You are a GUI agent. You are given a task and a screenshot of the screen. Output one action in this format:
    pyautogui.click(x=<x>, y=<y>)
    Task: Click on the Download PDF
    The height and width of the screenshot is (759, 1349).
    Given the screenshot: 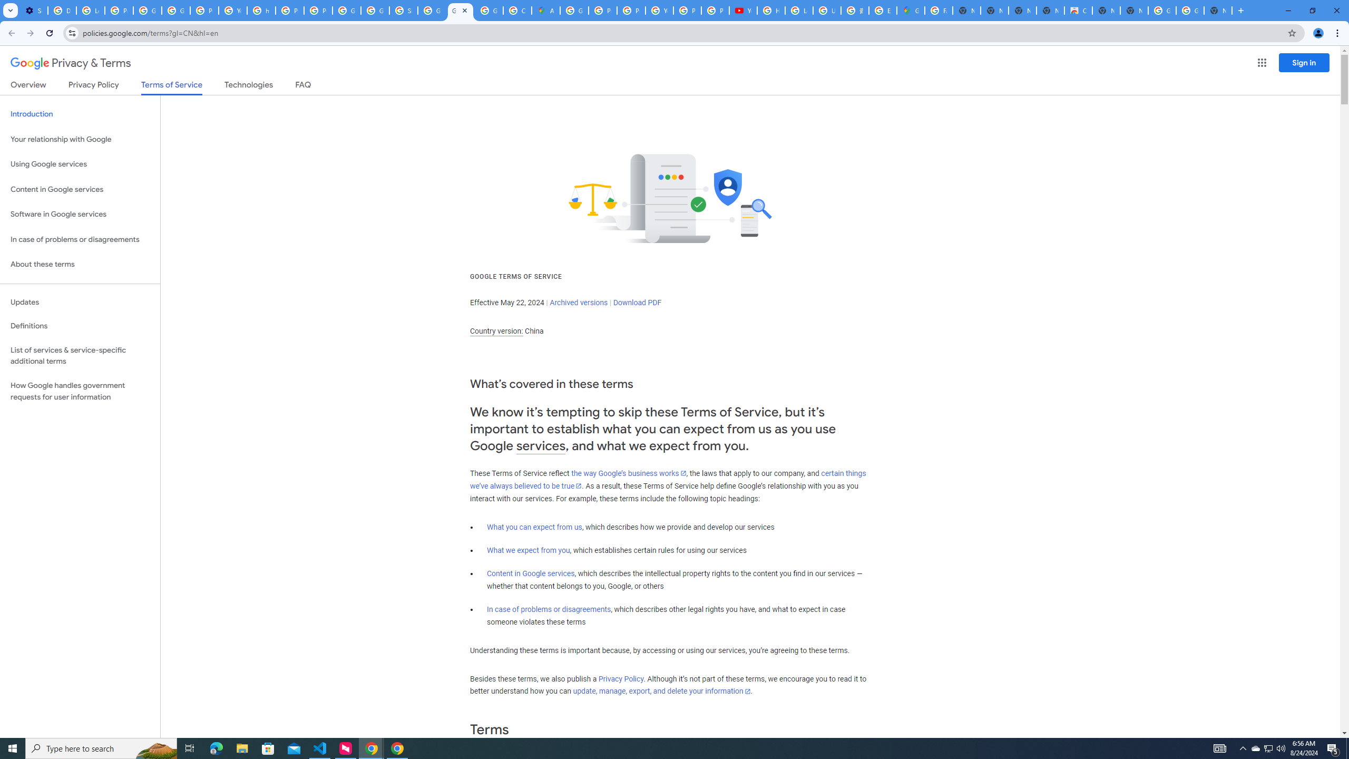 What is the action you would take?
    pyautogui.click(x=637, y=303)
    